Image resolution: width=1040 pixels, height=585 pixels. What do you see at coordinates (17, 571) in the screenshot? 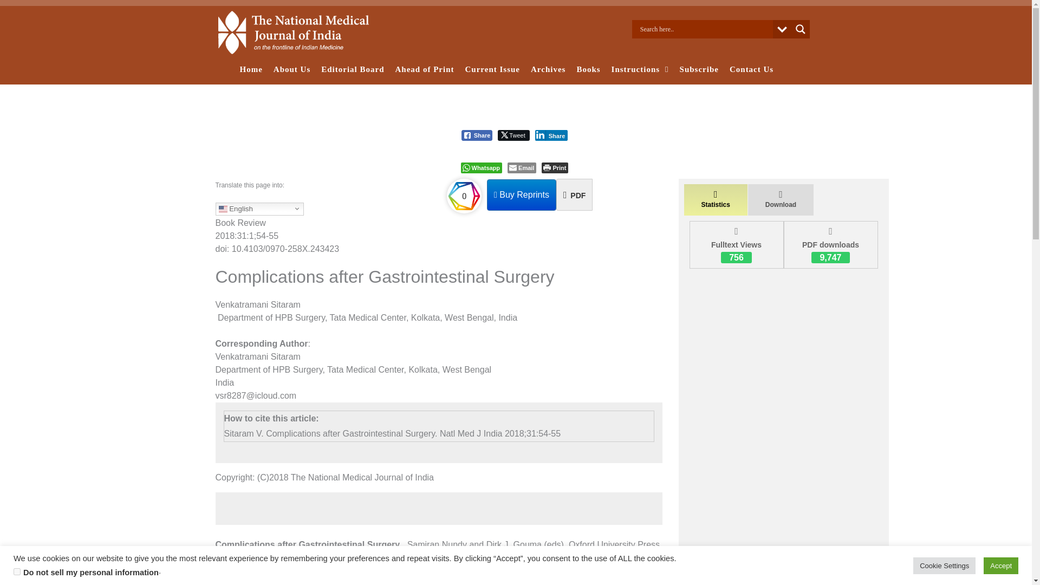
I see `on` at bounding box center [17, 571].